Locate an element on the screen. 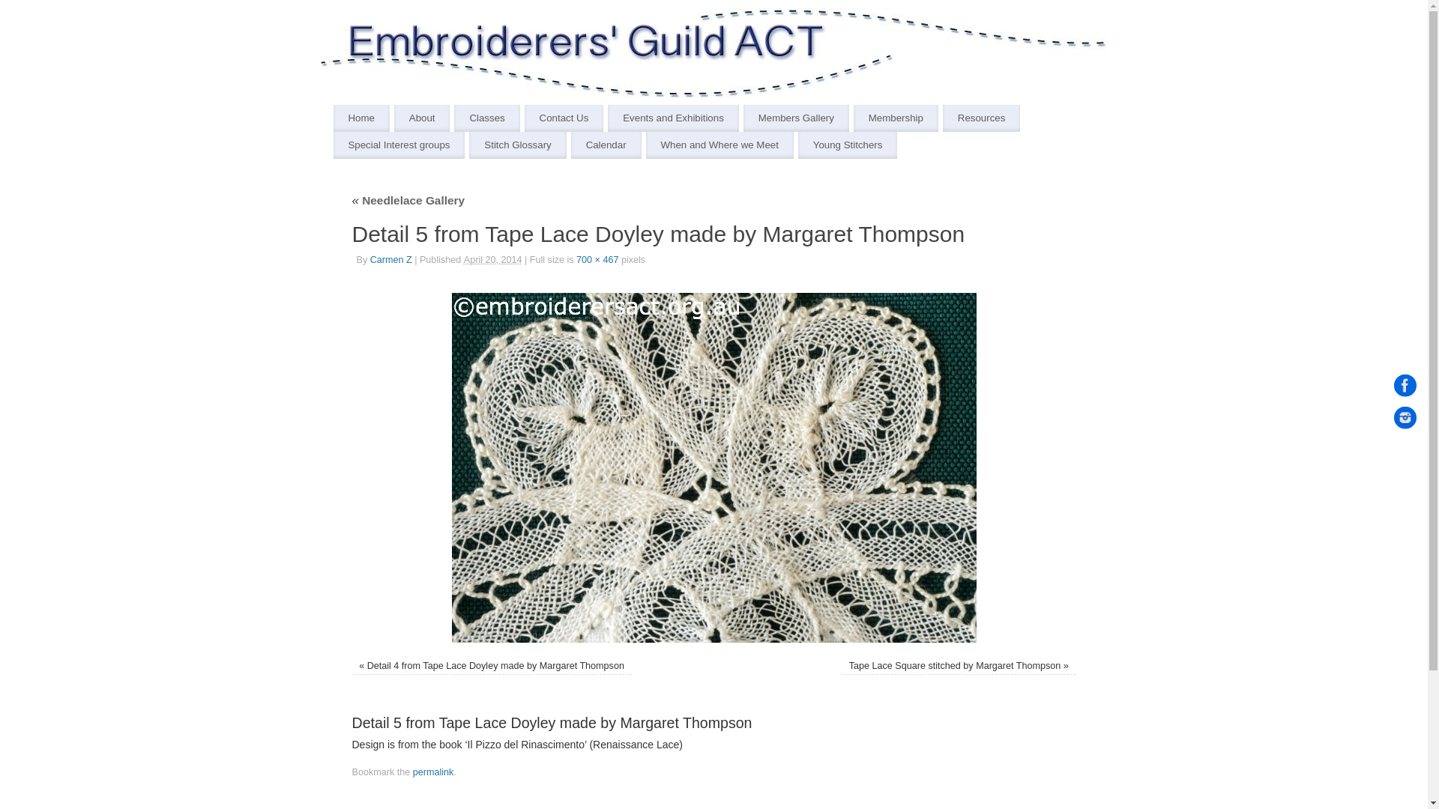 The height and width of the screenshot is (809, 1439). Membership is located at coordinates (896, 118).